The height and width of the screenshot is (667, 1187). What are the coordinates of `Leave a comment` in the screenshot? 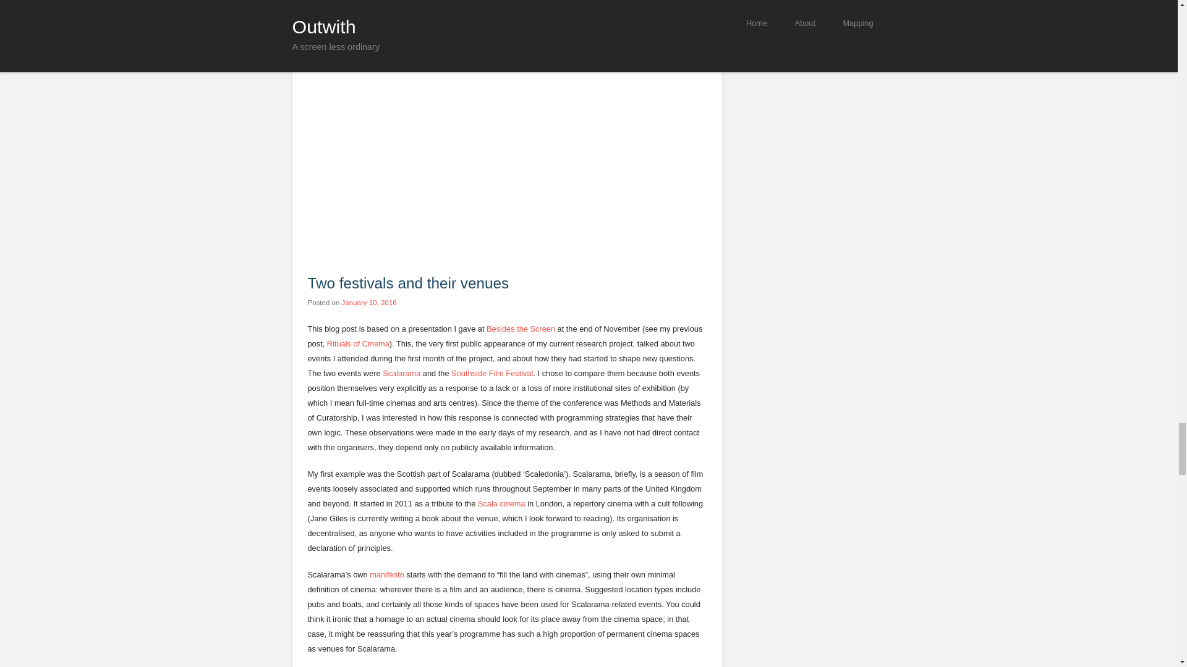 It's located at (364, 2).